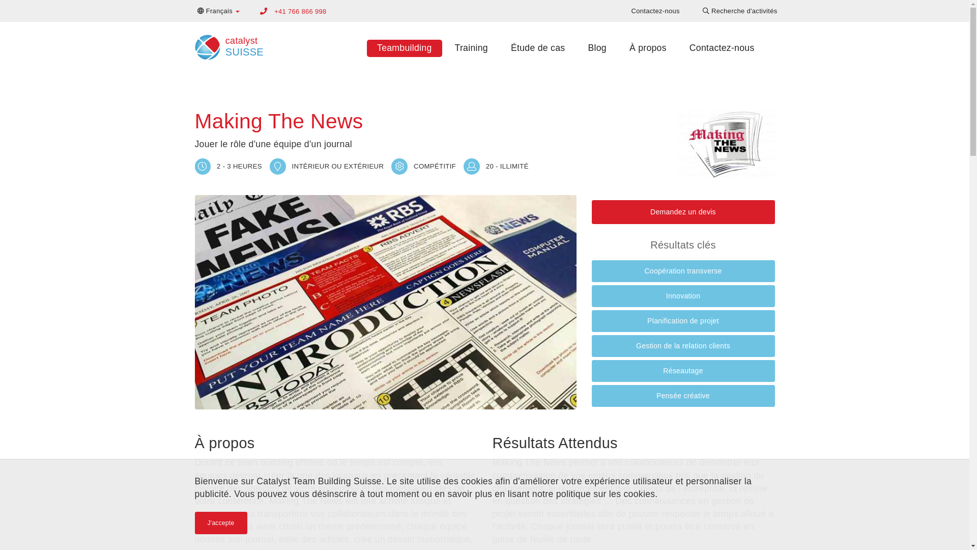 The image size is (977, 550). Describe the element at coordinates (683, 296) in the screenshot. I see `Innovation` at that location.